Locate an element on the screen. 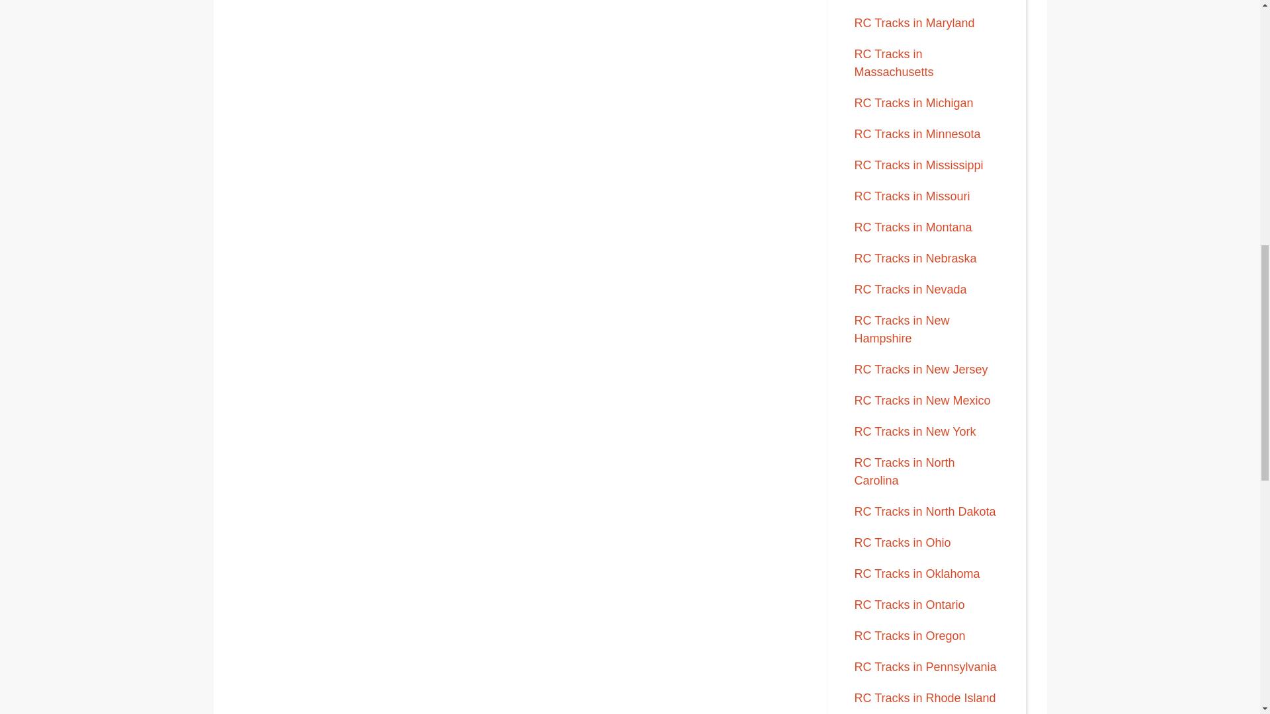 The image size is (1270, 714). RC Tracks in Michigan is located at coordinates (914, 103).